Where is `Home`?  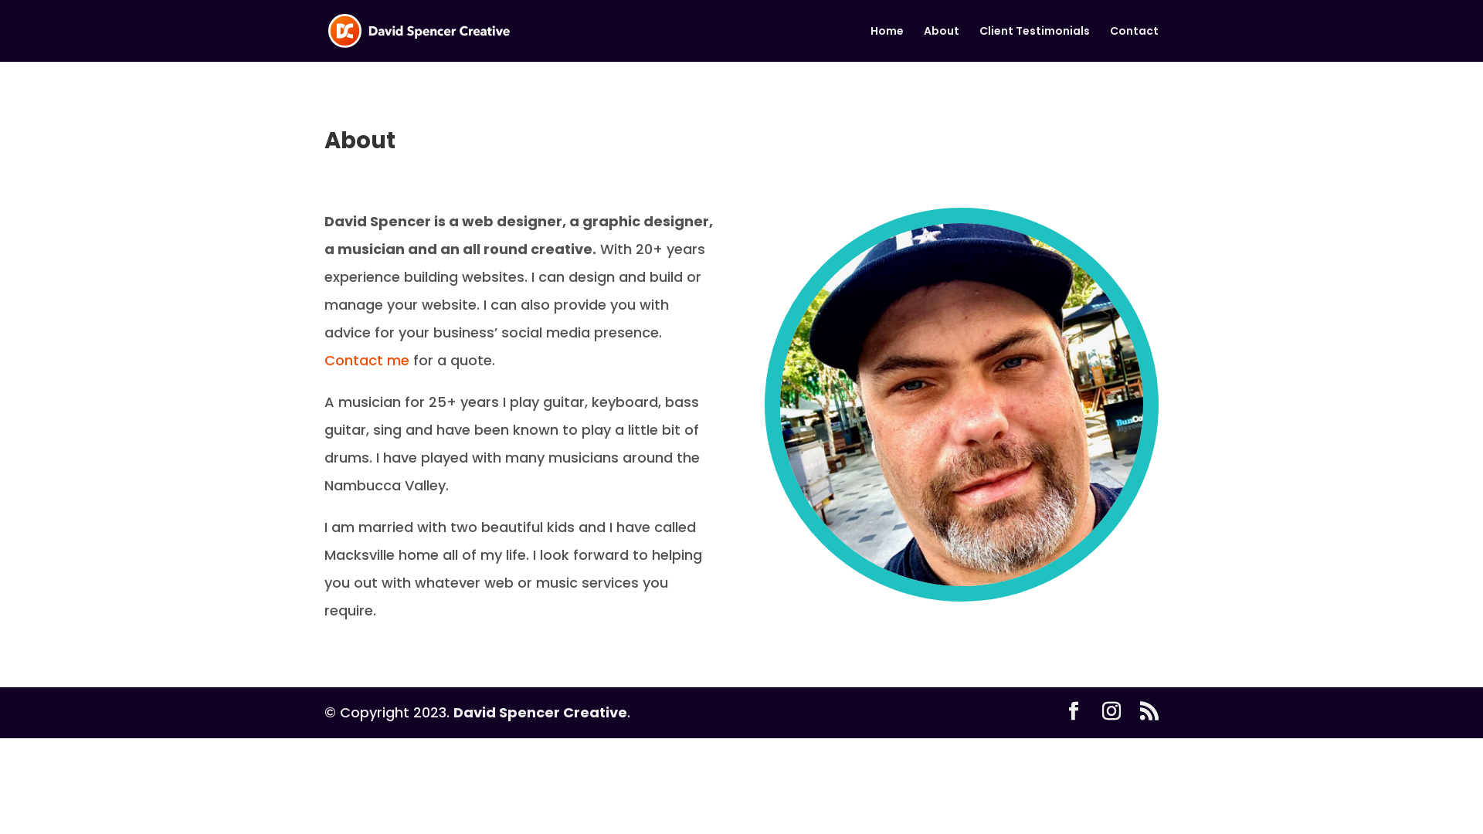
Home is located at coordinates (887, 43).